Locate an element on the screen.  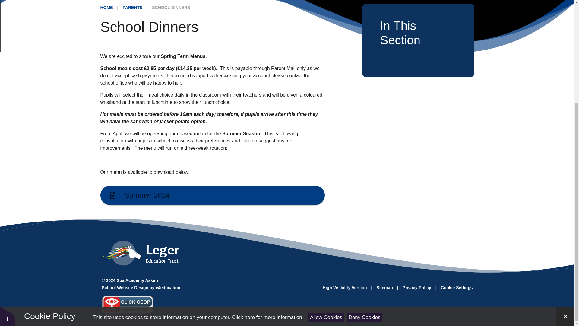
See cookie policy is located at coordinates (267, 170).